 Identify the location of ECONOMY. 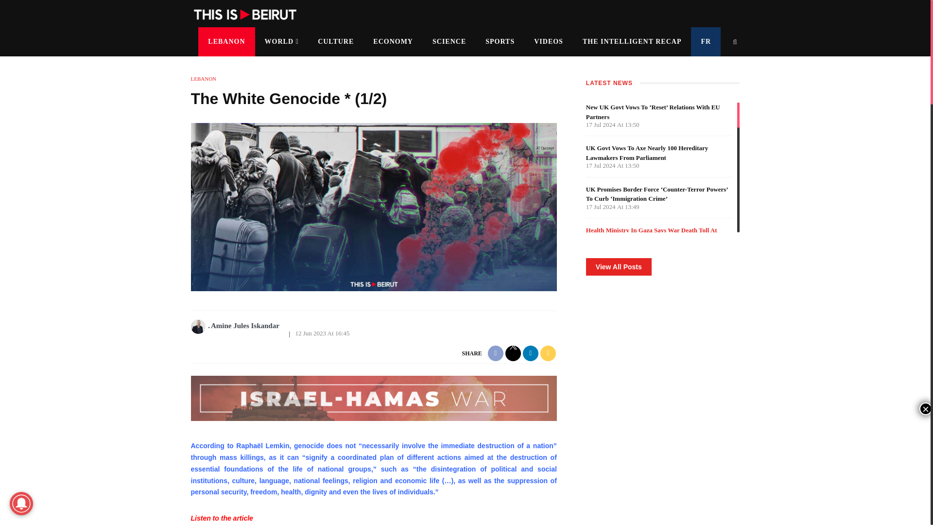
(393, 42).